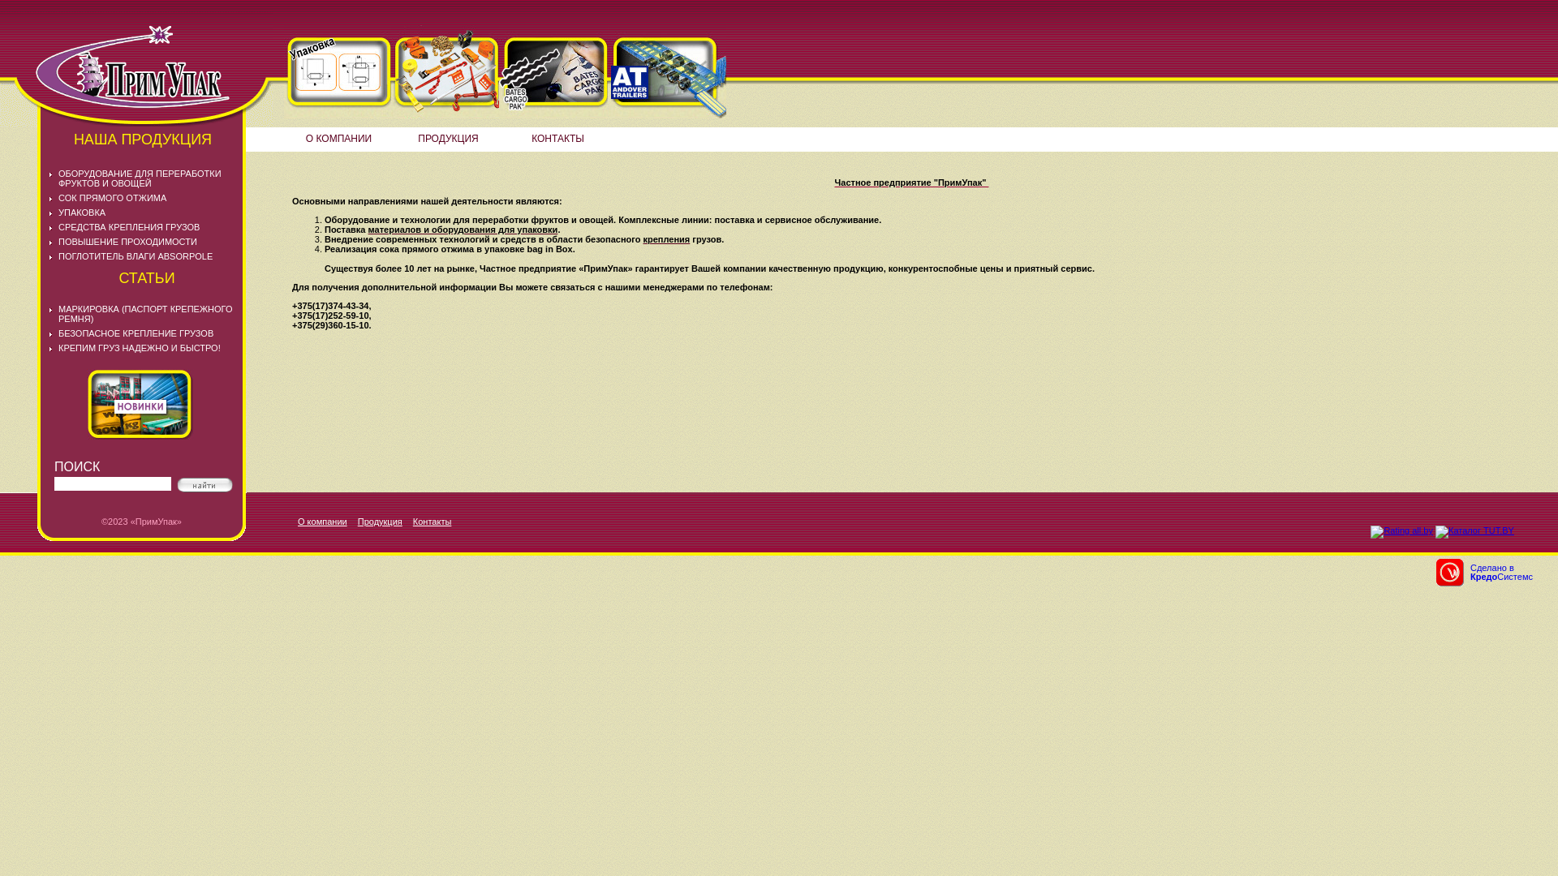 This screenshot has width=1558, height=876. Describe the element at coordinates (1529, 521) in the screenshot. I see `LiveInternet` at that location.